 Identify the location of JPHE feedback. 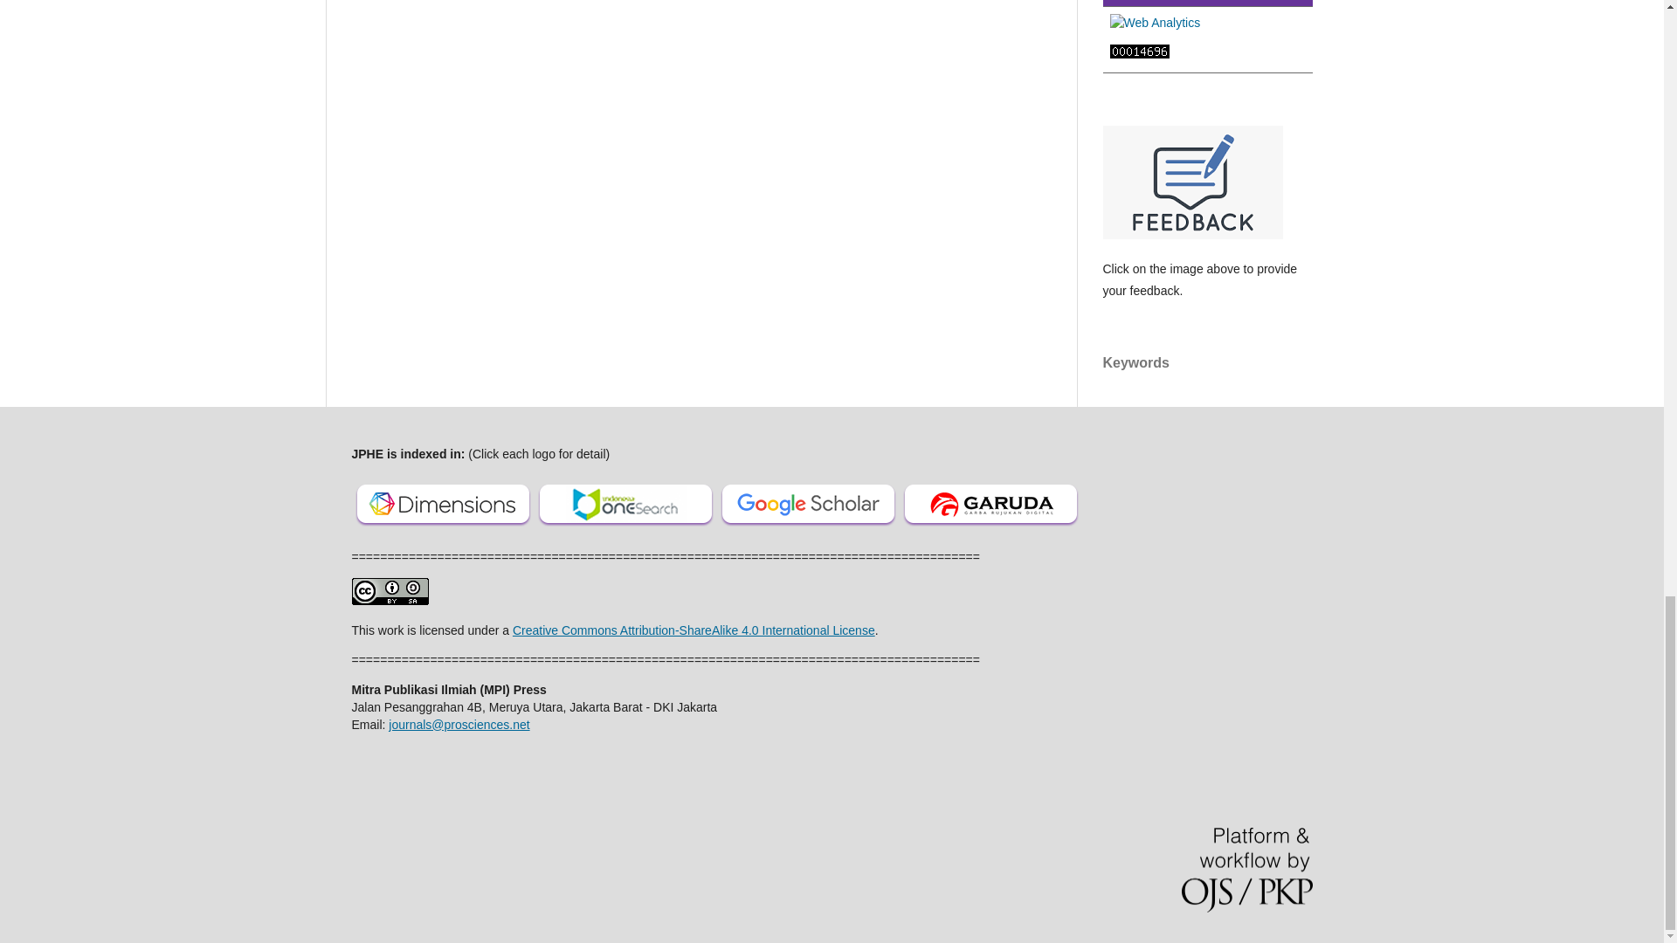
(1191, 234).